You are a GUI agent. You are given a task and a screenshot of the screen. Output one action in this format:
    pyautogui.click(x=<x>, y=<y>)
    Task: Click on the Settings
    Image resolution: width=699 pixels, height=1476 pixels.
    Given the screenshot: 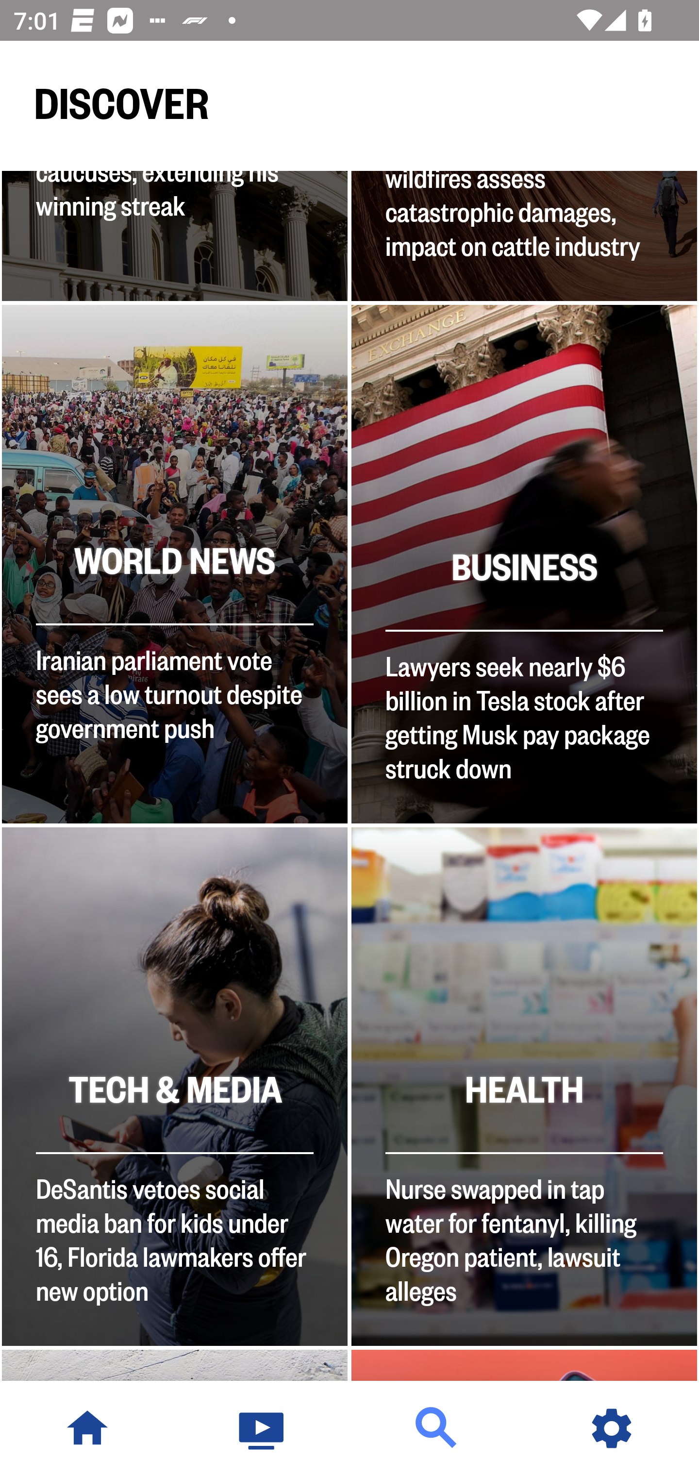 What is the action you would take?
    pyautogui.click(x=612, y=1428)
    